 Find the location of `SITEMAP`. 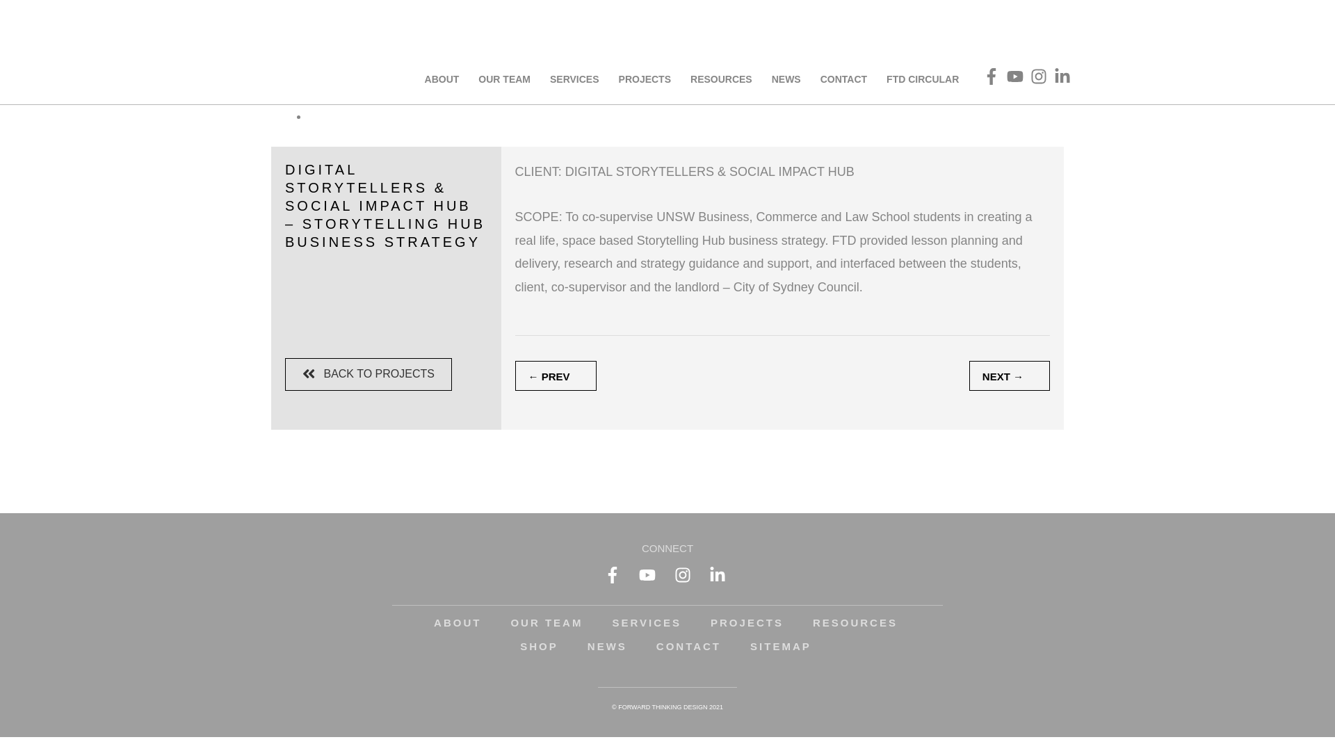

SITEMAP is located at coordinates (781, 647).